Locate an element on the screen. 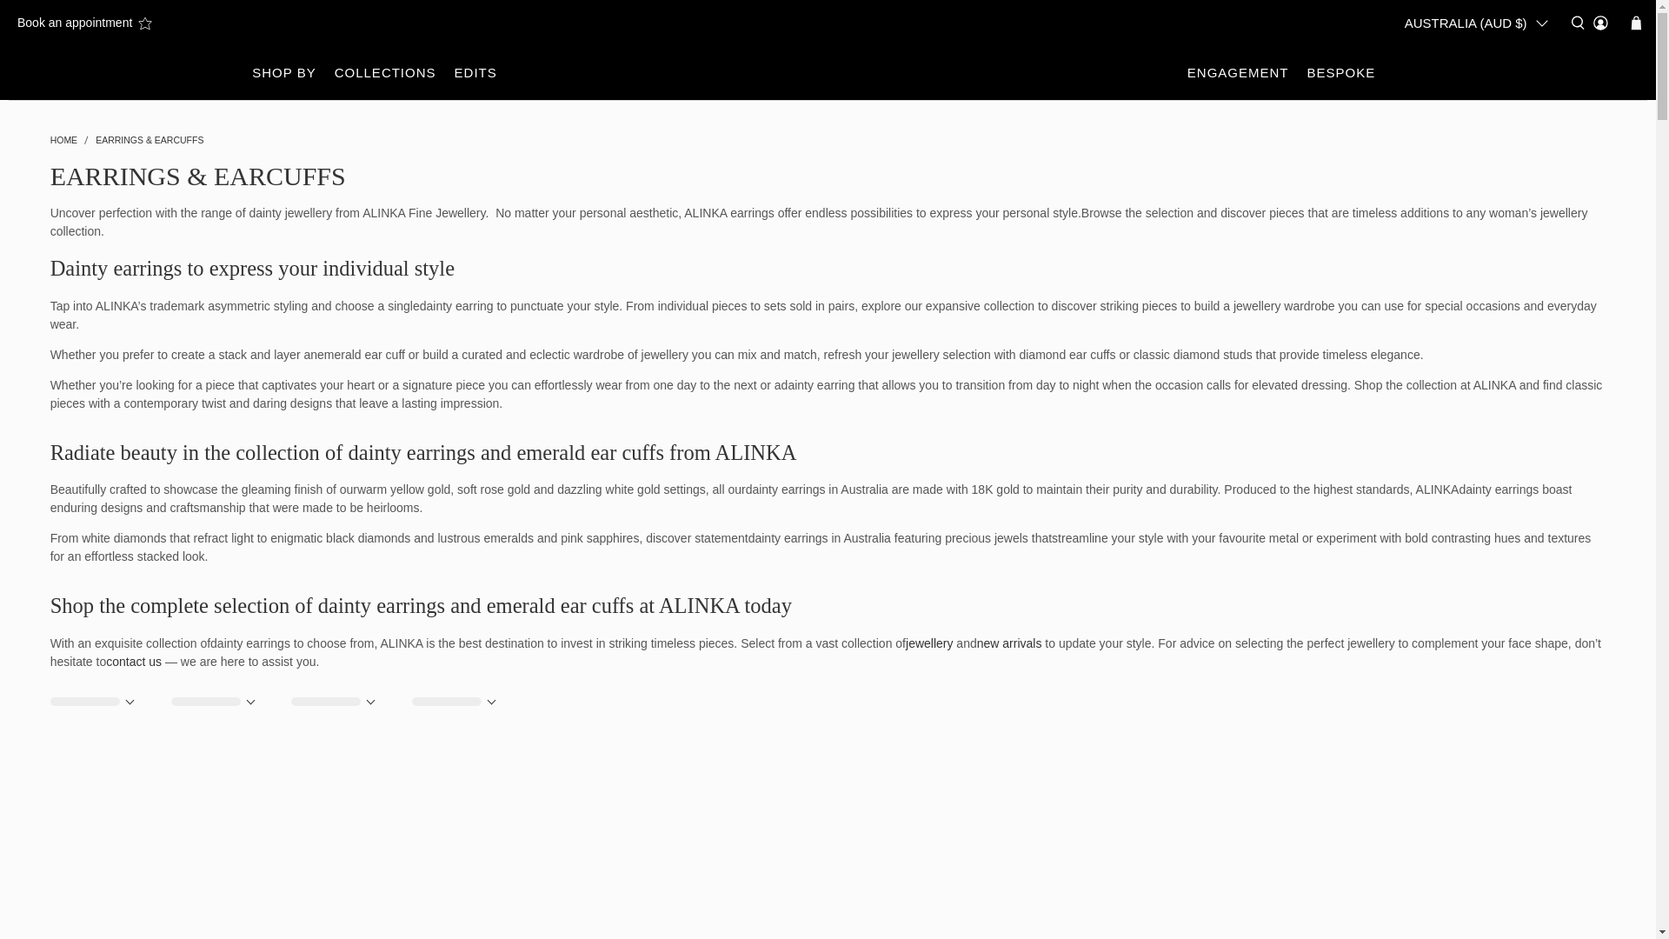 Image resolution: width=1669 pixels, height=939 pixels. AW is located at coordinates (1470, 430).